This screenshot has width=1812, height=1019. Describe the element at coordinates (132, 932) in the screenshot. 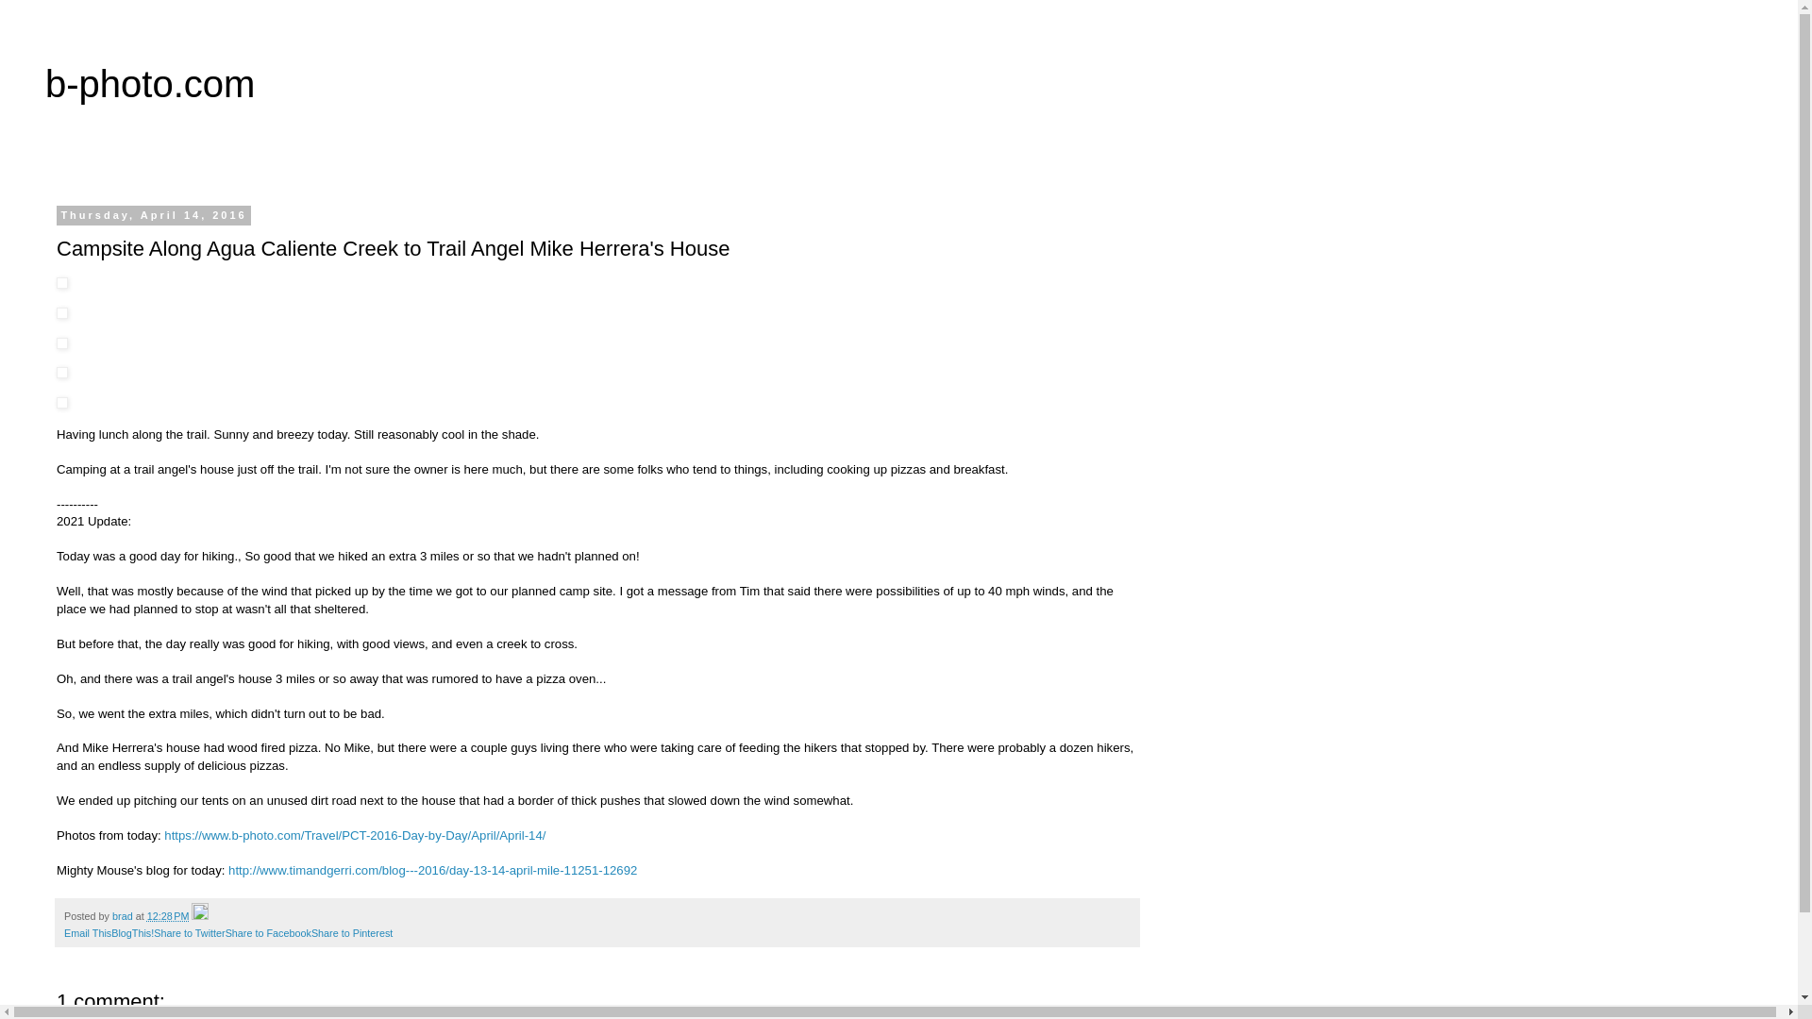

I see `BlogThis!` at that location.